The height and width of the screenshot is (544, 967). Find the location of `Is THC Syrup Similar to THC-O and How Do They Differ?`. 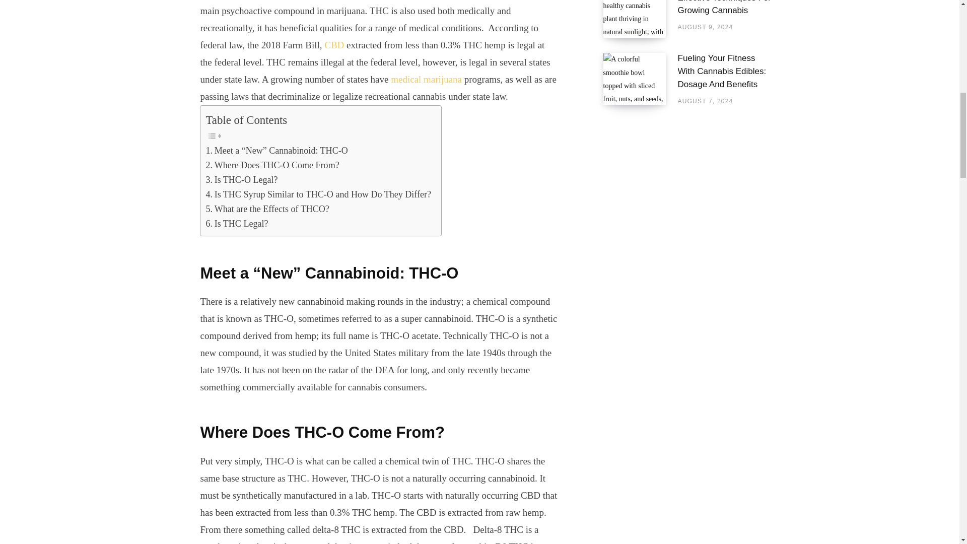

Is THC Syrup Similar to THC-O and How Do They Differ? is located at coordinates (318, 194).